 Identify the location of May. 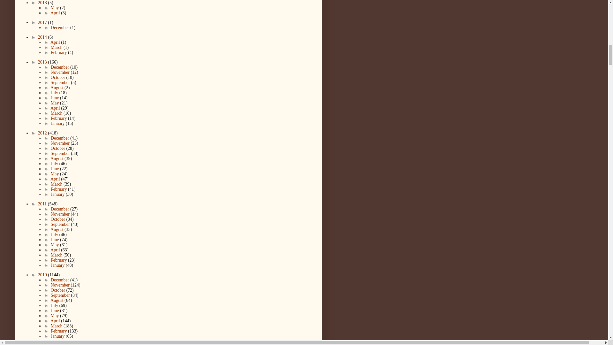
(56, 8).